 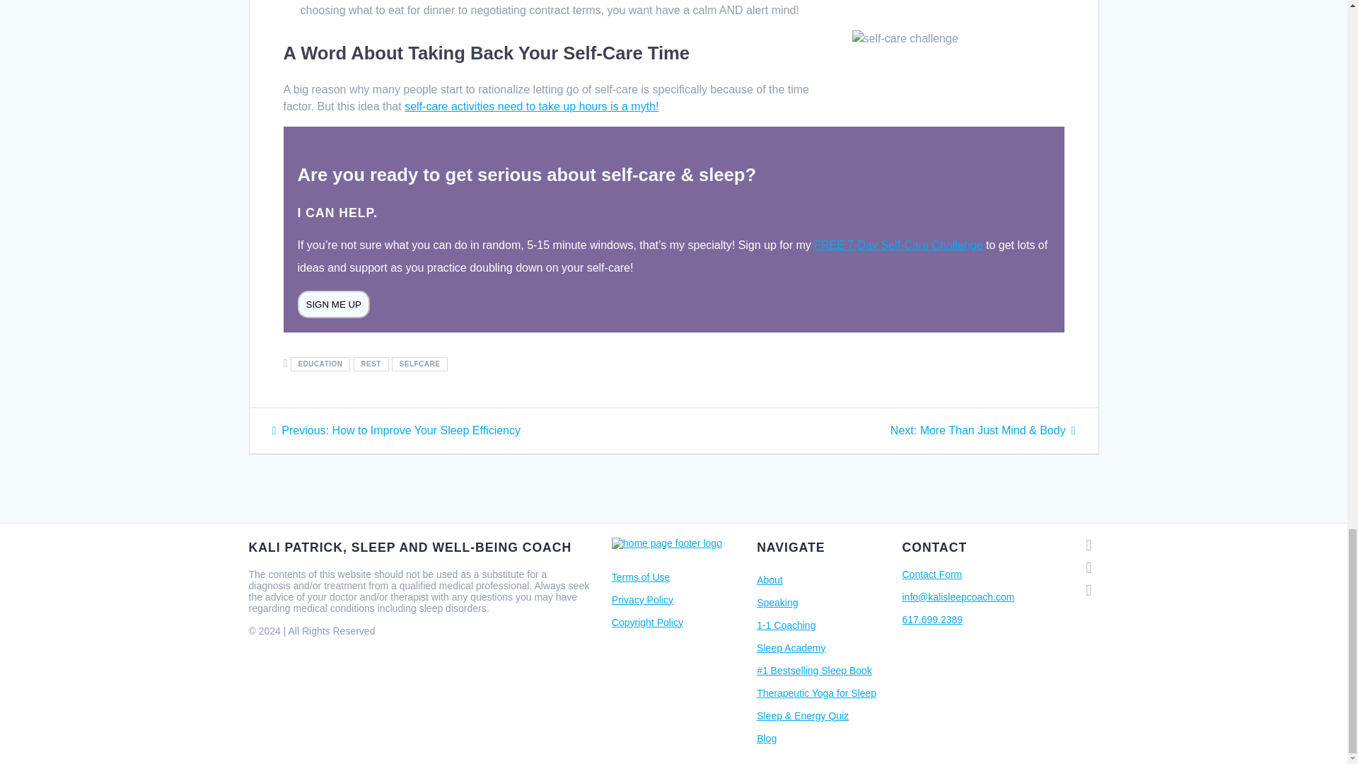 I want to click on SELFCARE, so click(x=420, y=364).